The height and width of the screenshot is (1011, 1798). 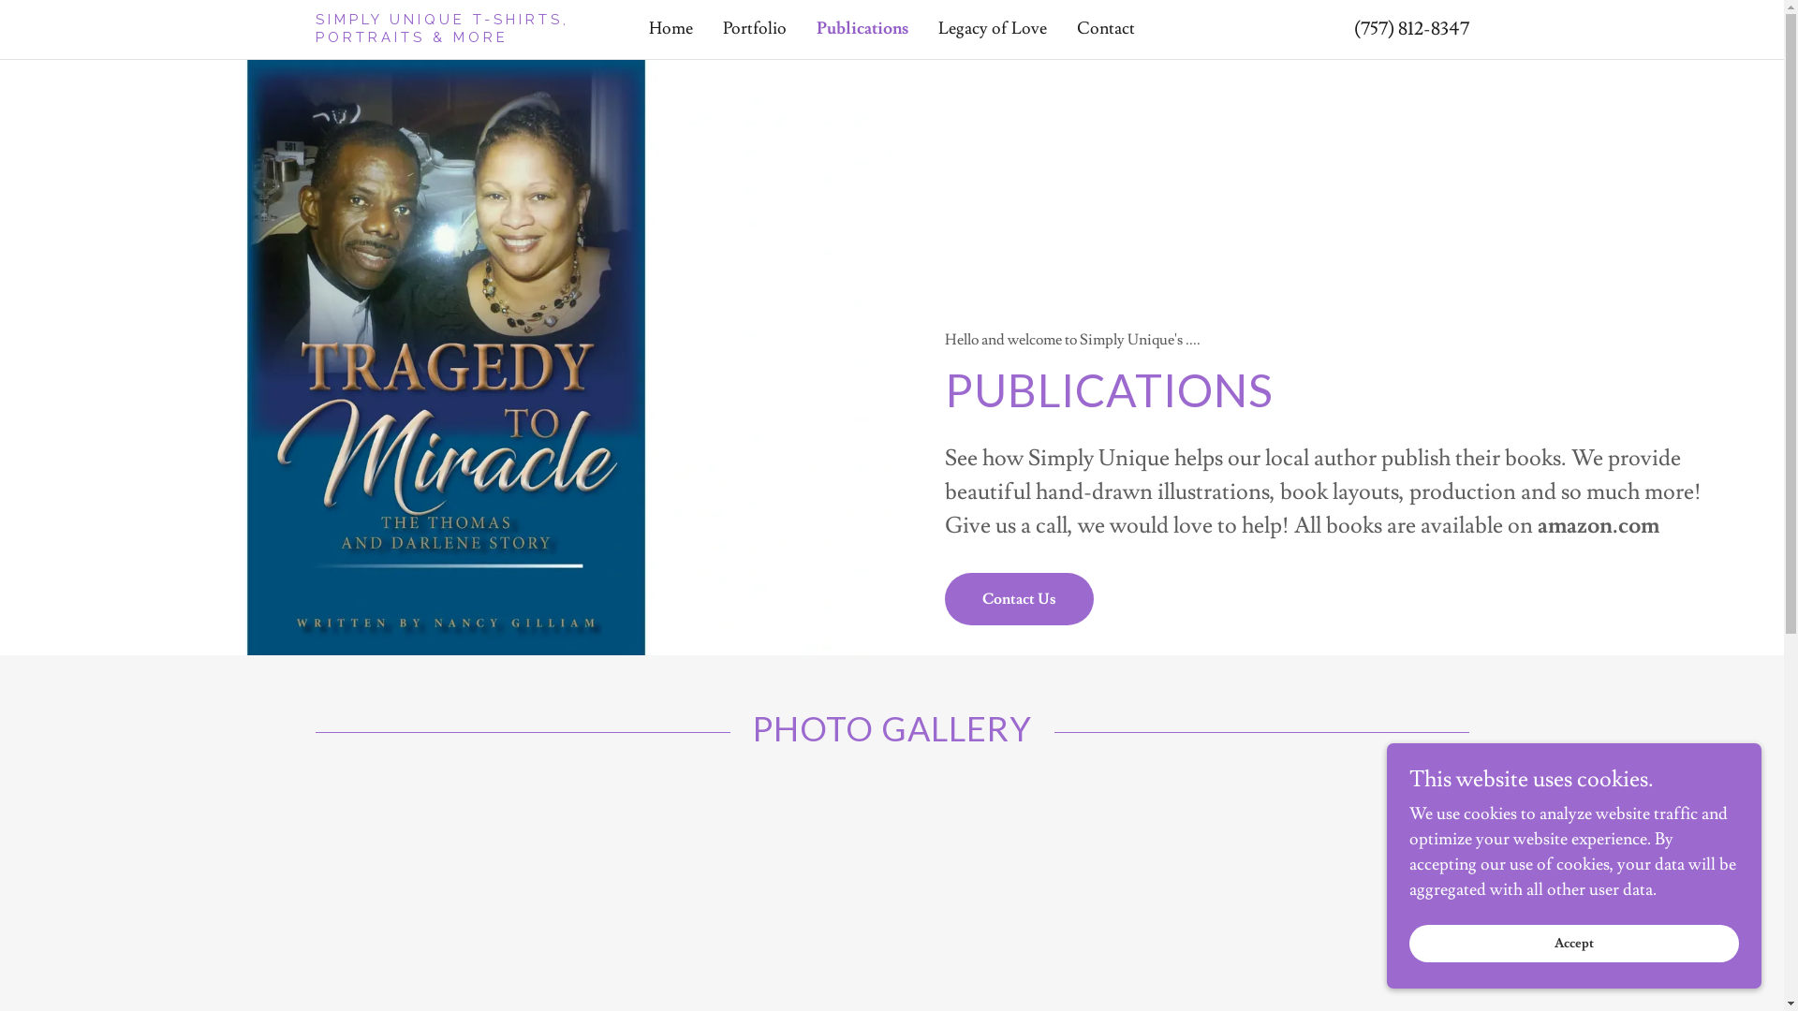 I want to click on SIMPLY UNIQUE T-SHIRTS, PORTRAITS & MORE, so click(x=459, y=37).